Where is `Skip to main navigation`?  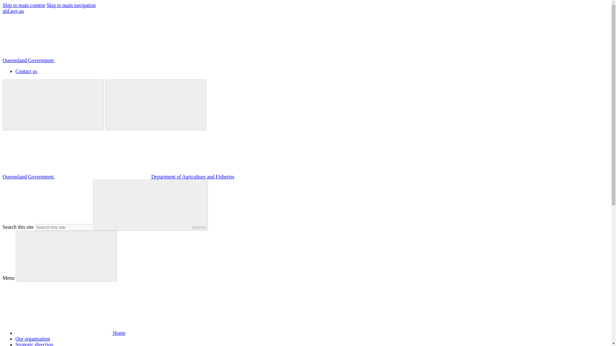 Skip to main navigation is located at coordinates (71, 5).